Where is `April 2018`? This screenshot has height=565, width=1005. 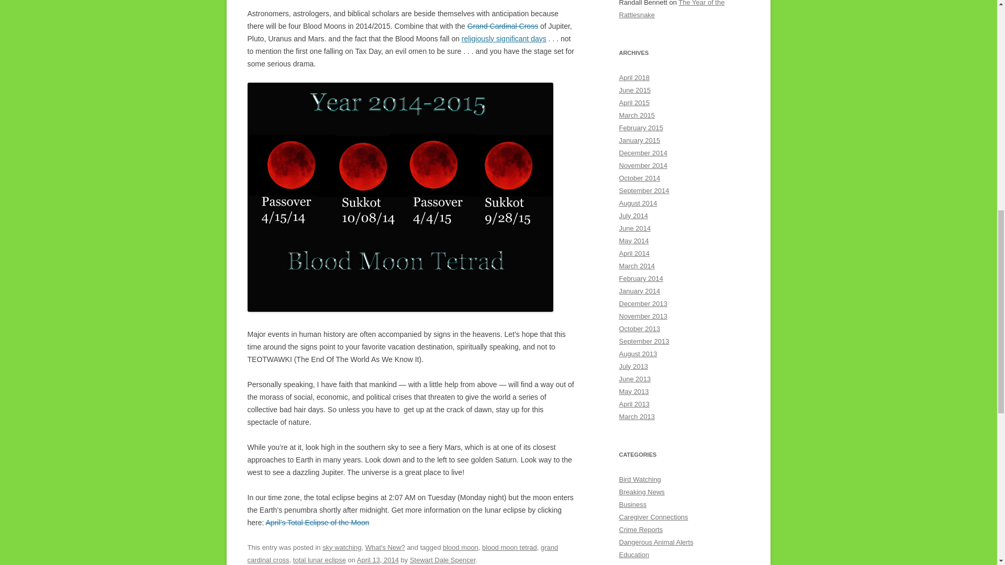
April 2018 is located at coordinates (634, 77).